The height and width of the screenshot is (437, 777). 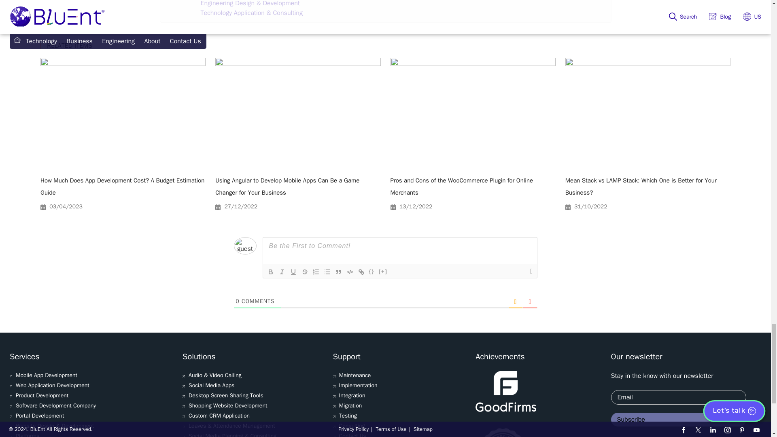 I want to click on Italic, so click(x=282, y=272).